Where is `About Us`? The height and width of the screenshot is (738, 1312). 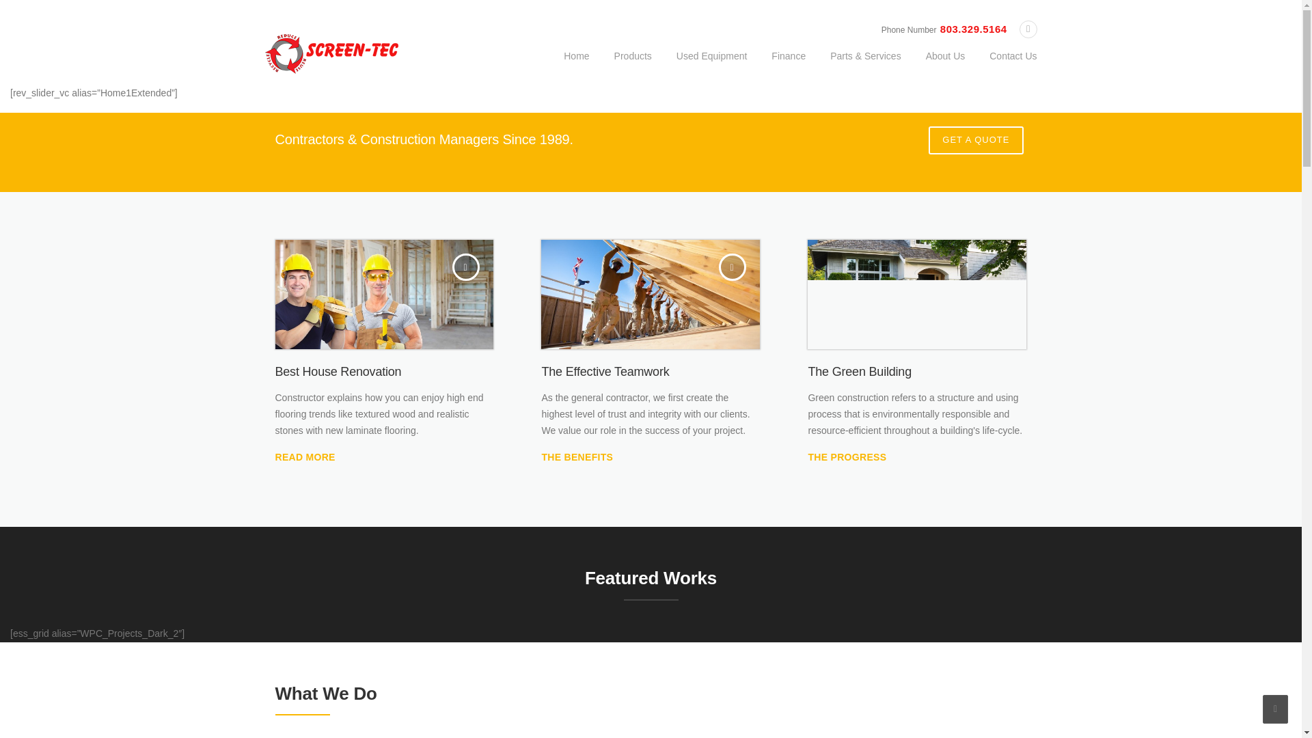
About Us is located at coordinates (945, 67).